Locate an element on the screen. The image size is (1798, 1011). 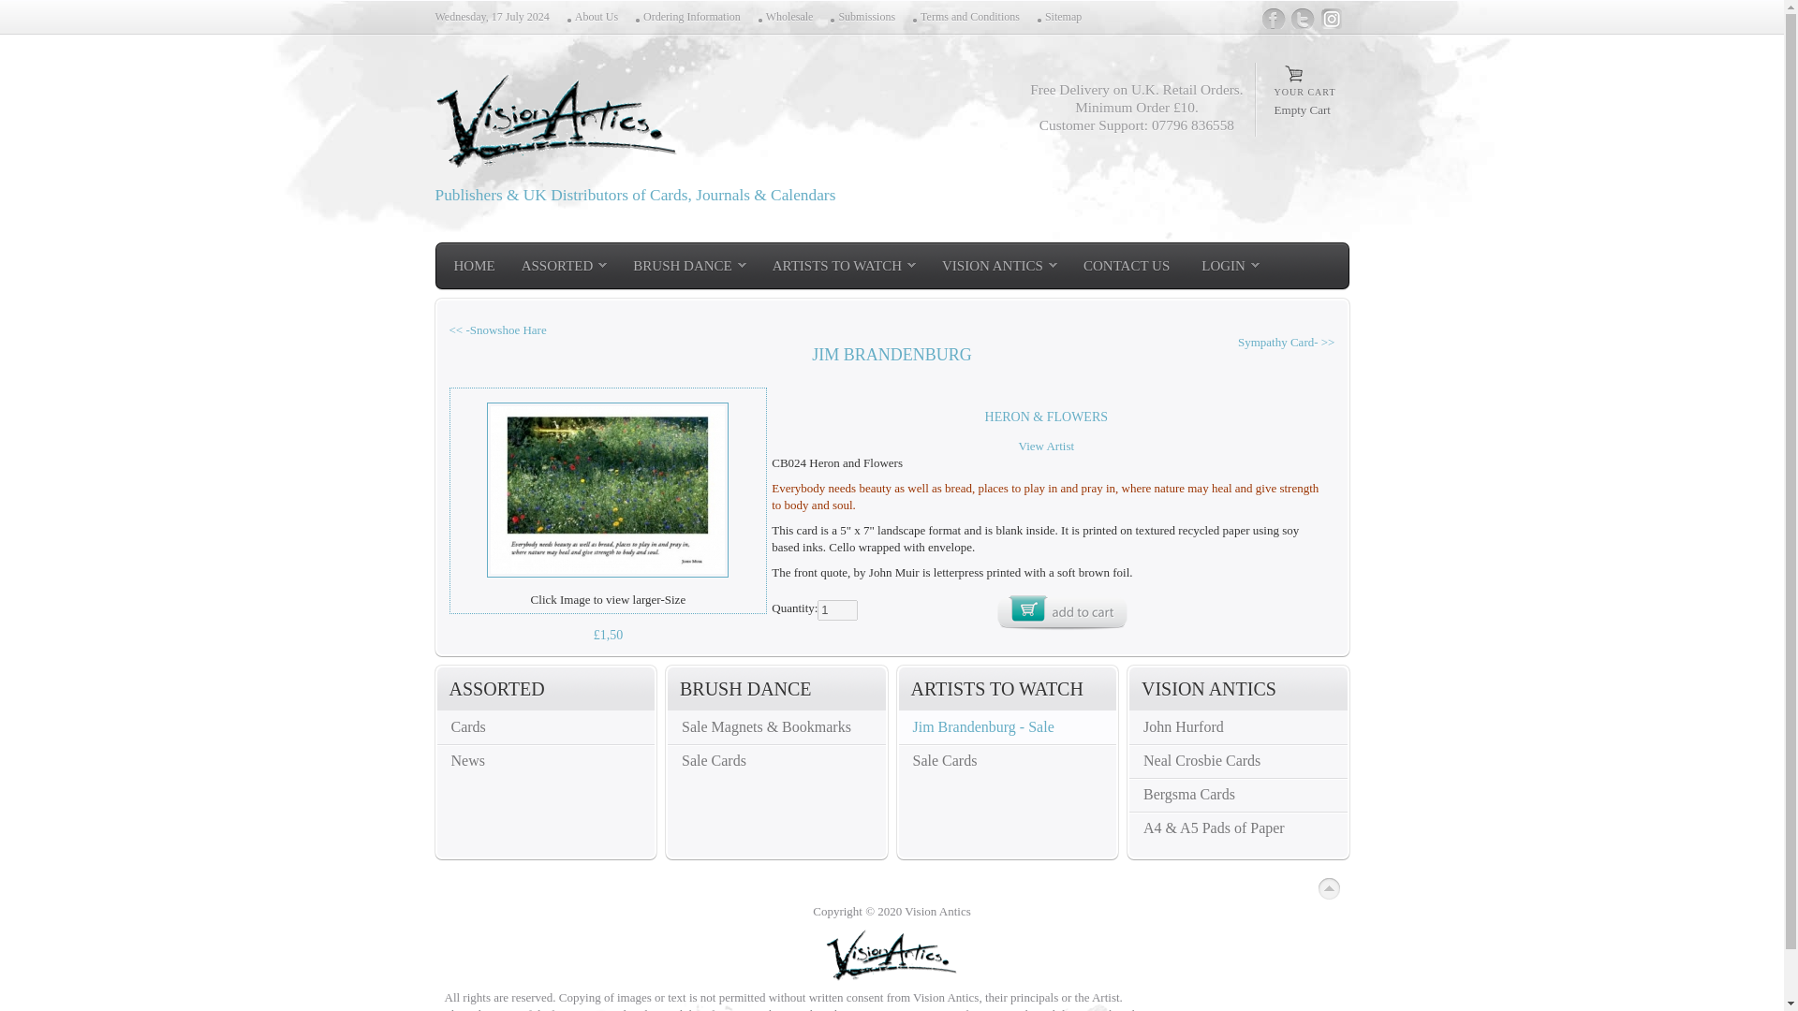
1 is located at coordinates (837, 610).